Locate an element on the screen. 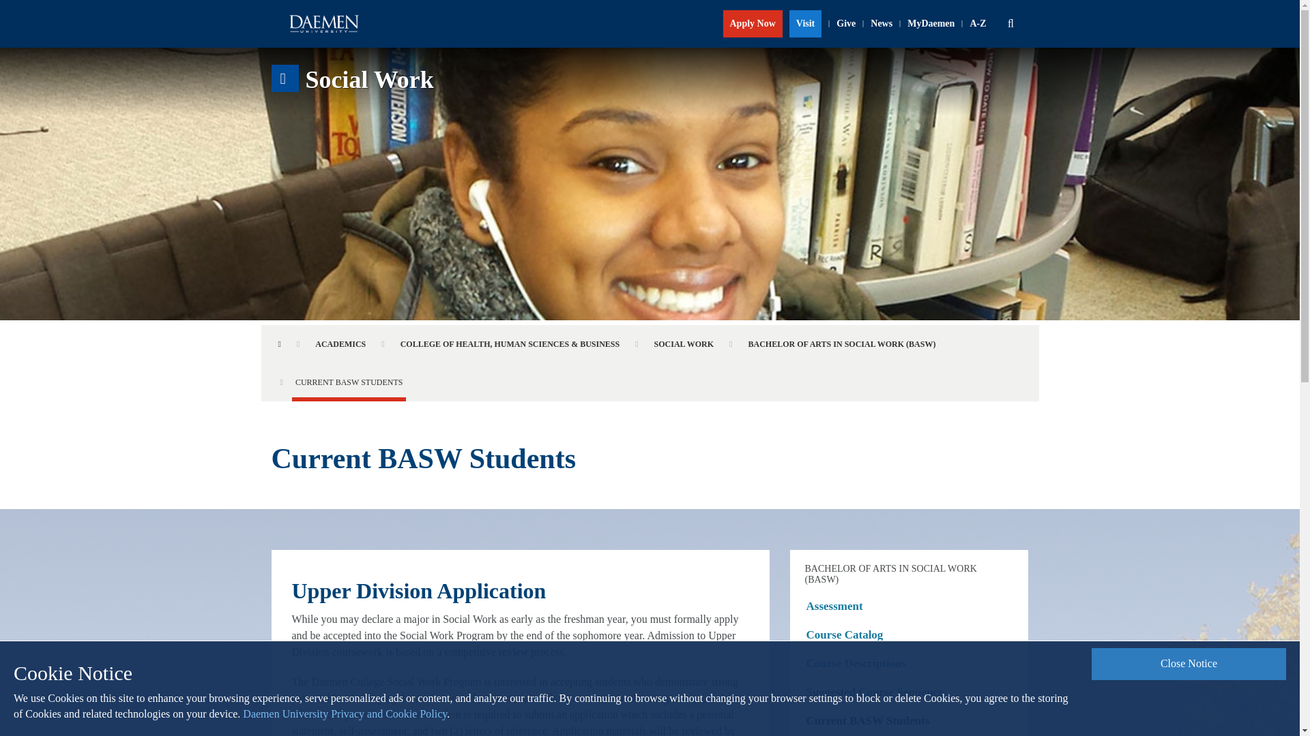  Visit is located at coordinates (805, 24).